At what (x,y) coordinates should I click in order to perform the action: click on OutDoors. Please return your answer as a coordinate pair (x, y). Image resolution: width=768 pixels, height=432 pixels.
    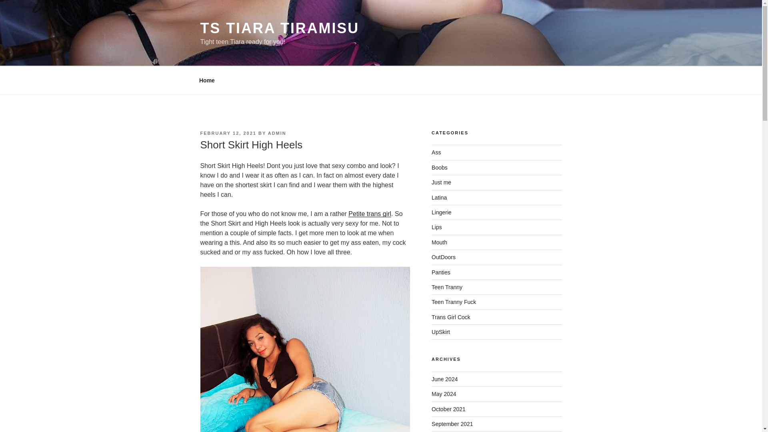
    Looking at the image, I should click on (443, 257).